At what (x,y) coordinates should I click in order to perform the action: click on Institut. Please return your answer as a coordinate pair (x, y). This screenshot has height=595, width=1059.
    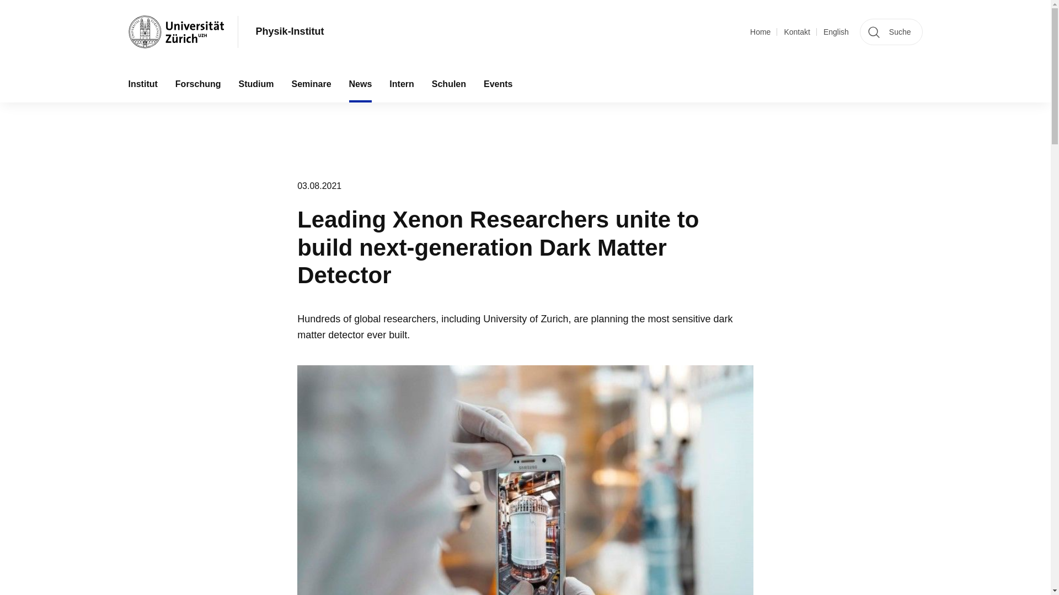
    Looking at the image, I should click on (142, 84).